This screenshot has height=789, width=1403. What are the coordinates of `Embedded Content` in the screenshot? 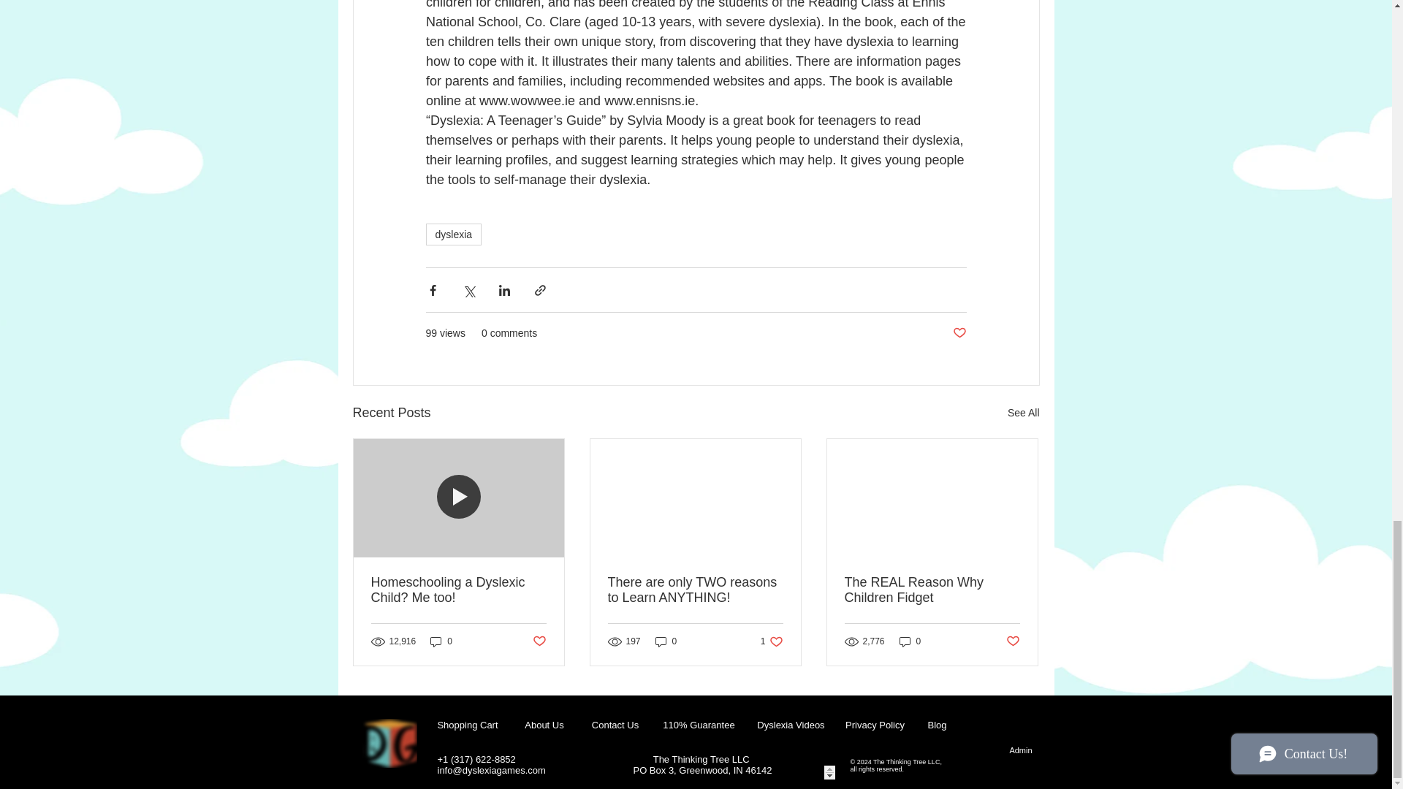 It's located at (544, 725).